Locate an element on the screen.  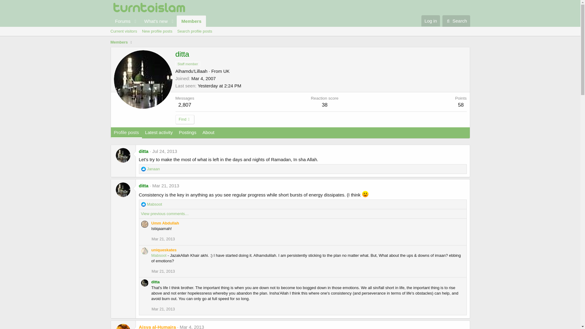
Members is located at coordinates (191, 21).